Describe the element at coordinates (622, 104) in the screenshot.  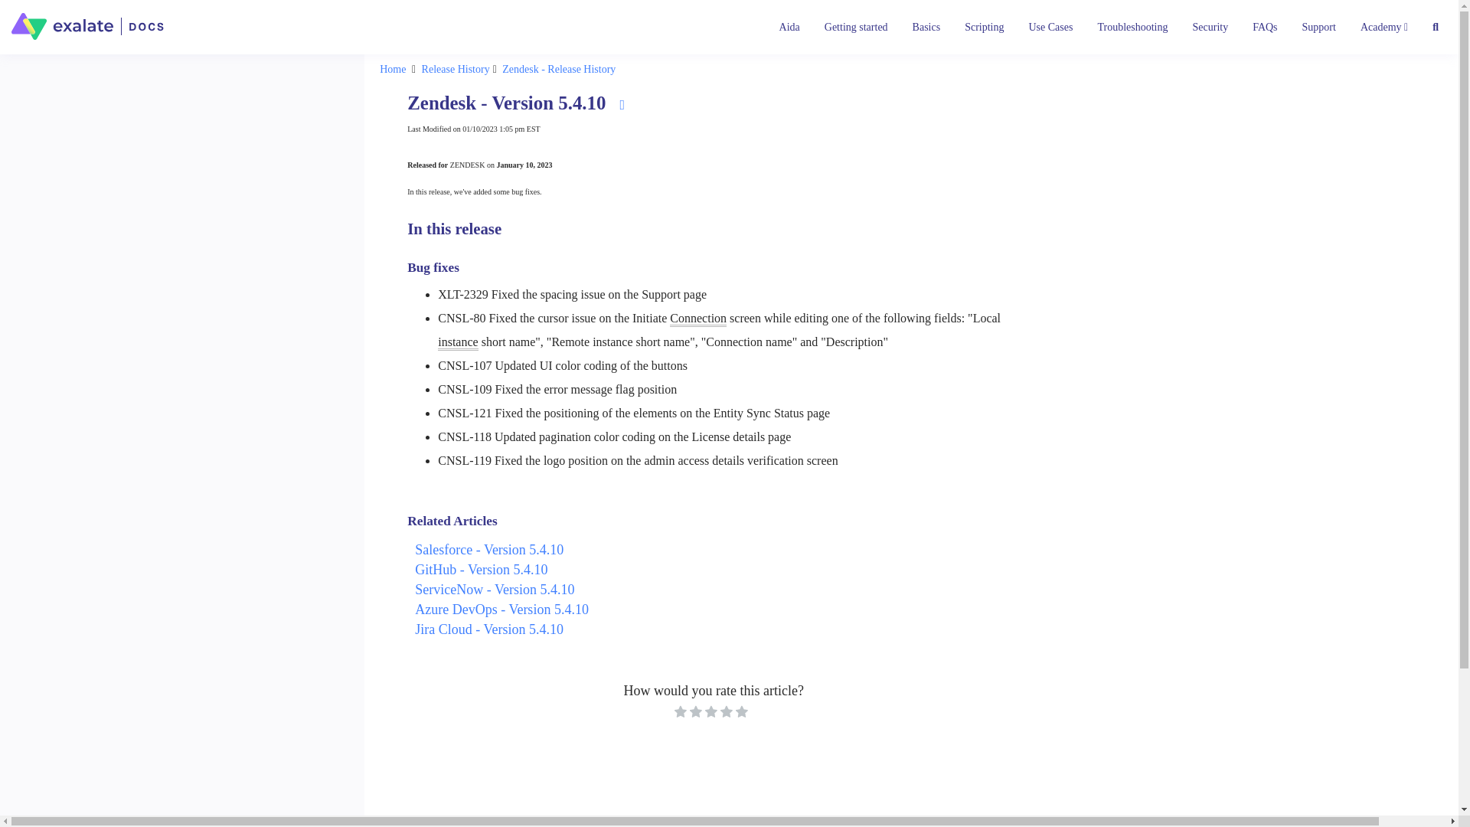
I see `Download PDF` at that location.